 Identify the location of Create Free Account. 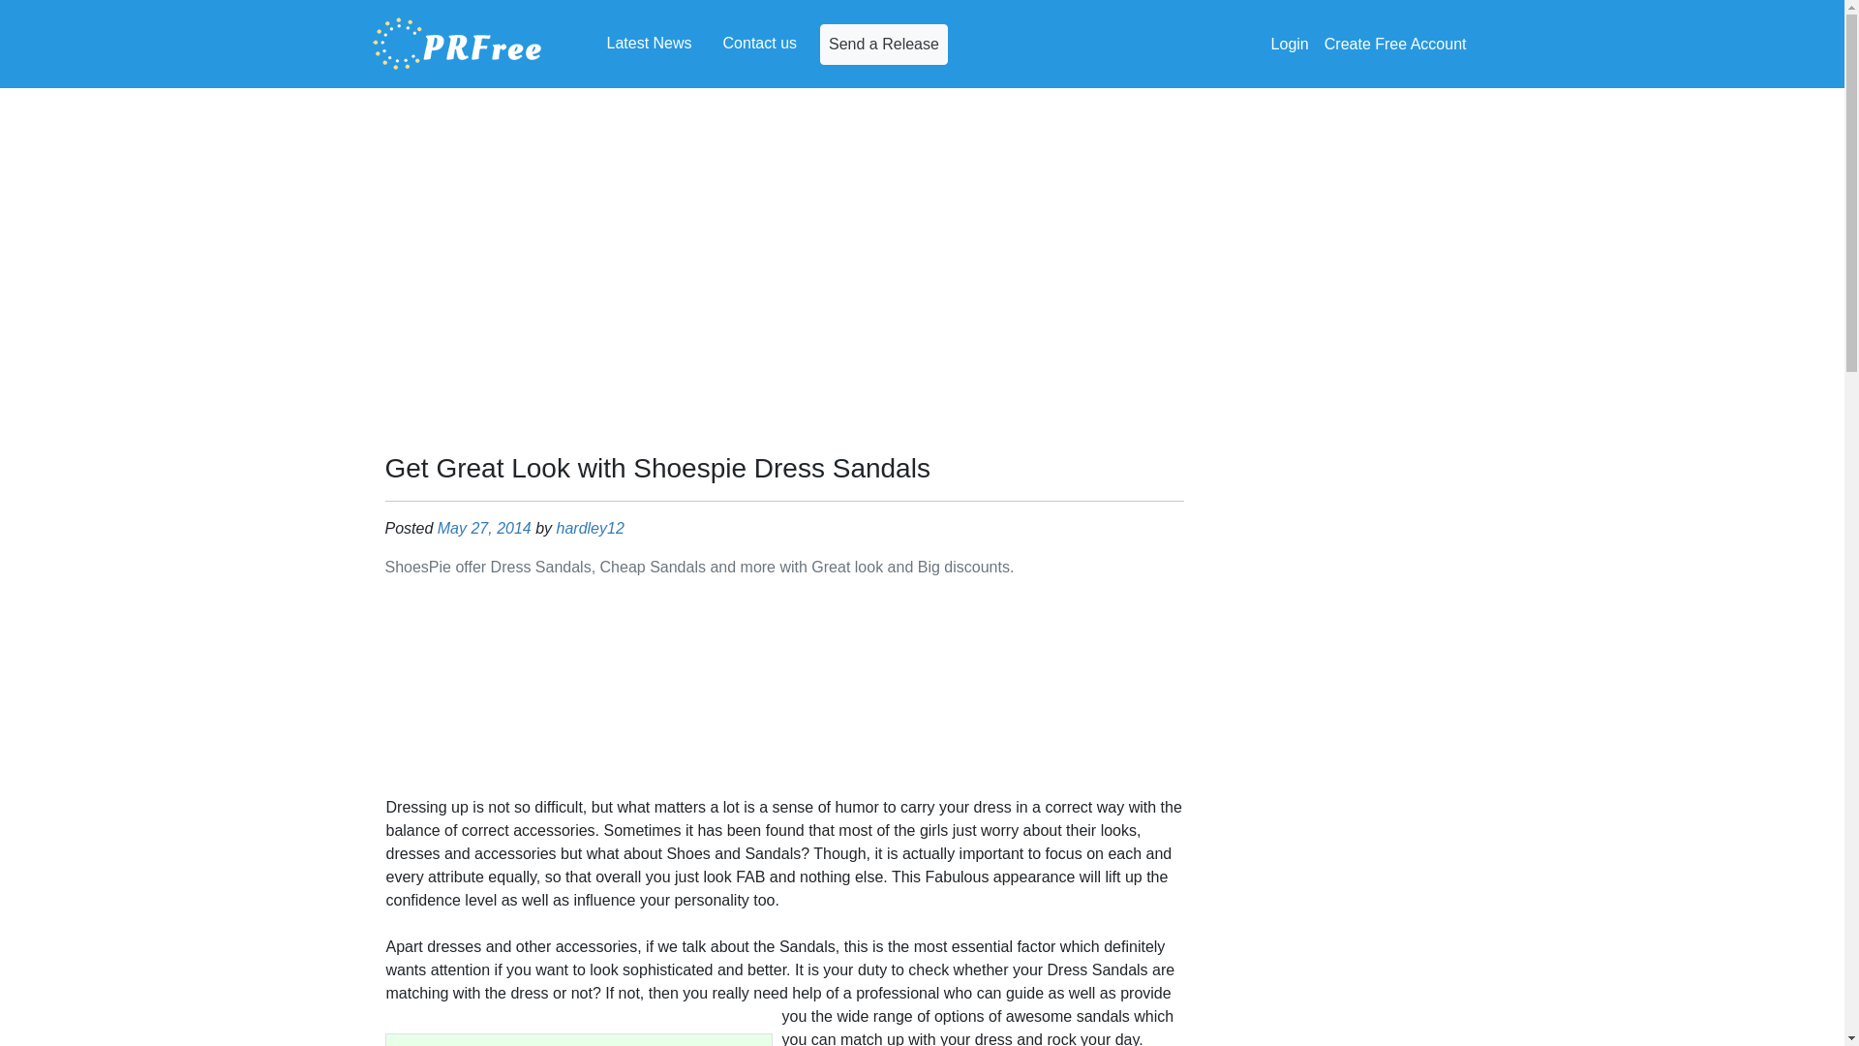
(1394, 44).